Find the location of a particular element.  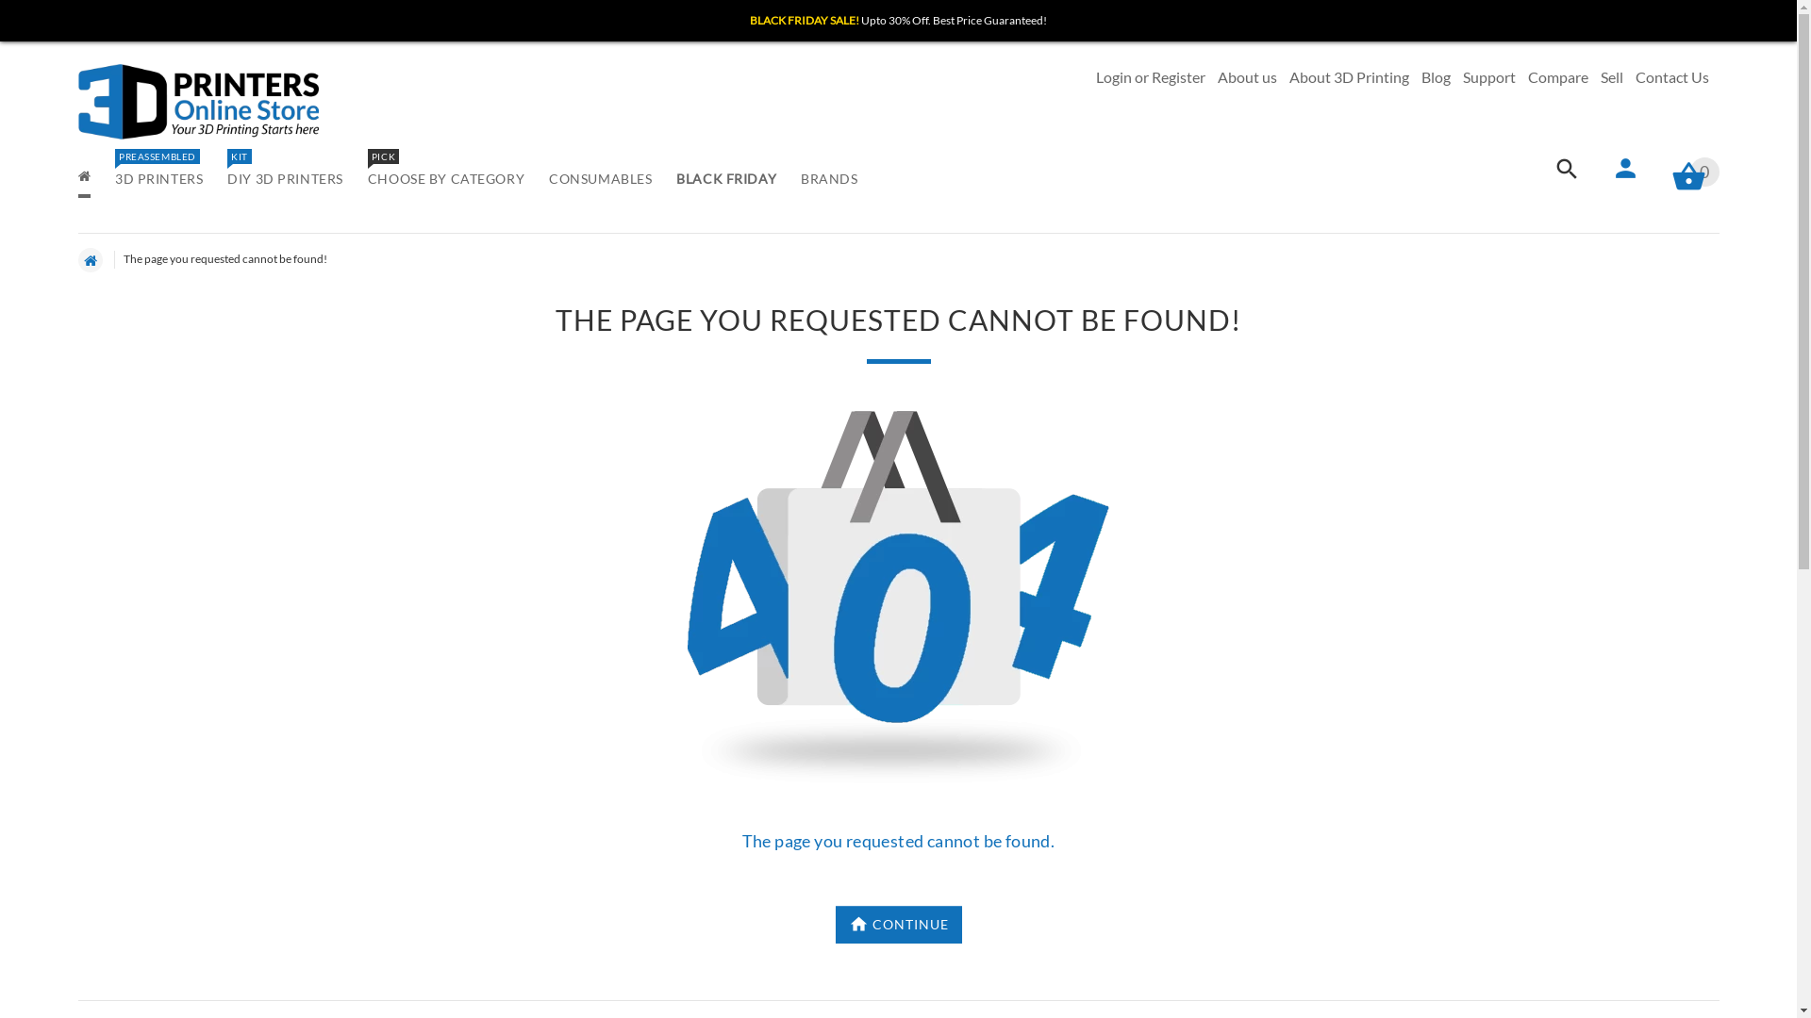

0 is located at coordinates (1688, 179).